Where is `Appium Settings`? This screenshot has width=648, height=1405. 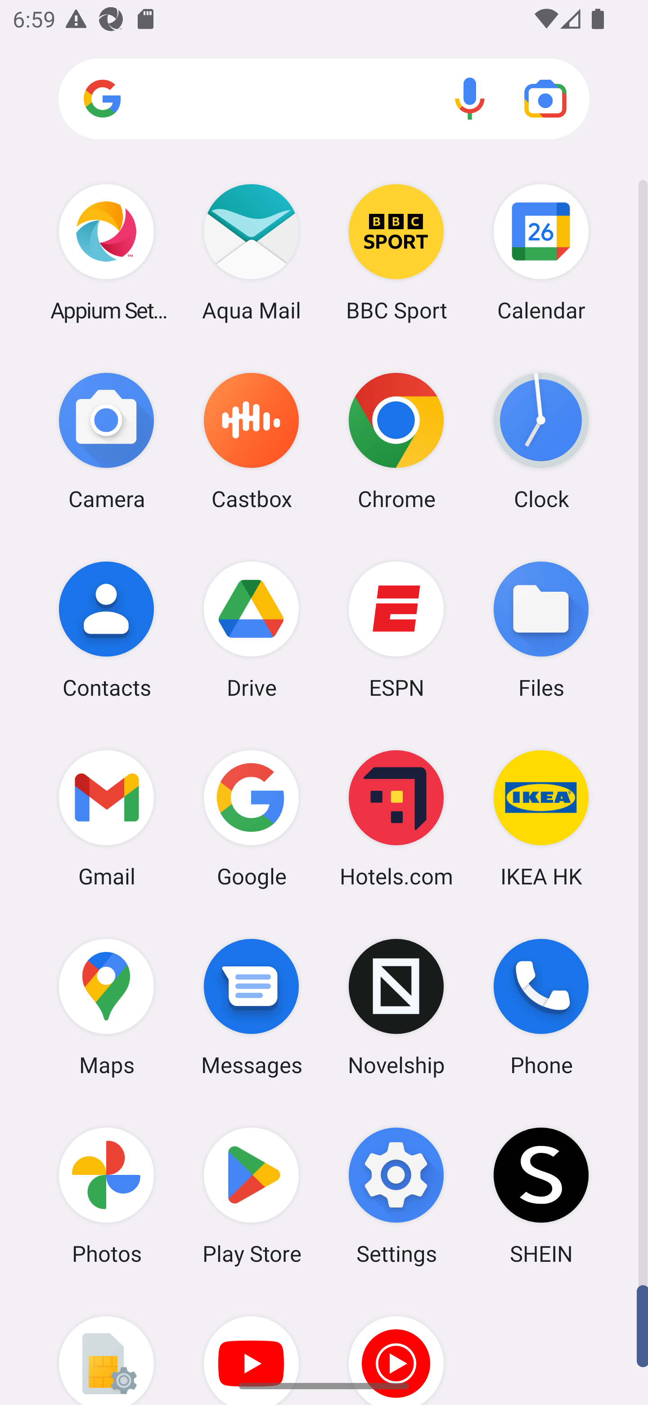 Appium Settings is located at coordinates (106, 252).